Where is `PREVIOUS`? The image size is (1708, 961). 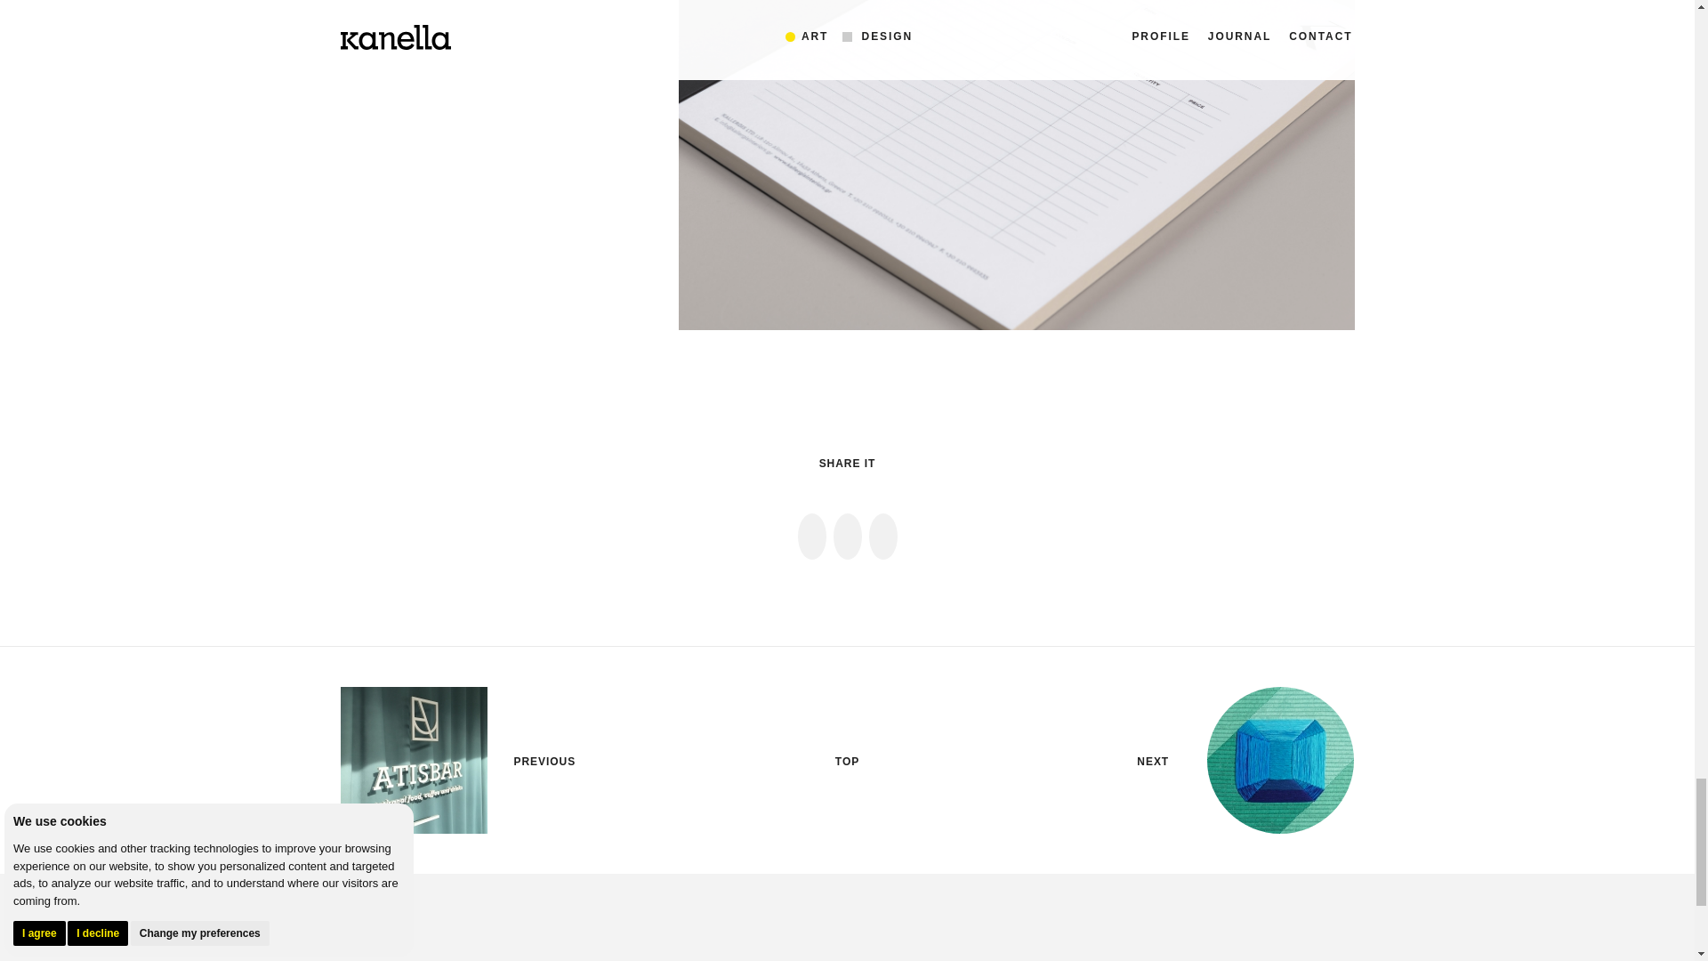 PREVIOUS is located at coordinates (544, 762).